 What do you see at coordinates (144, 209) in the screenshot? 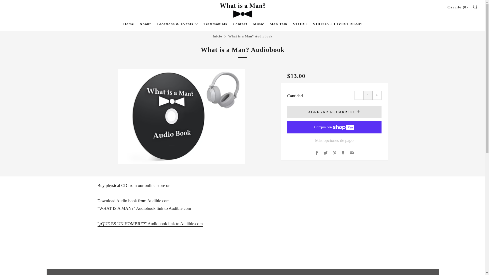
I see `WHAT IS A MAN AUDIBLE.COM` at bounding box center [144, 209].